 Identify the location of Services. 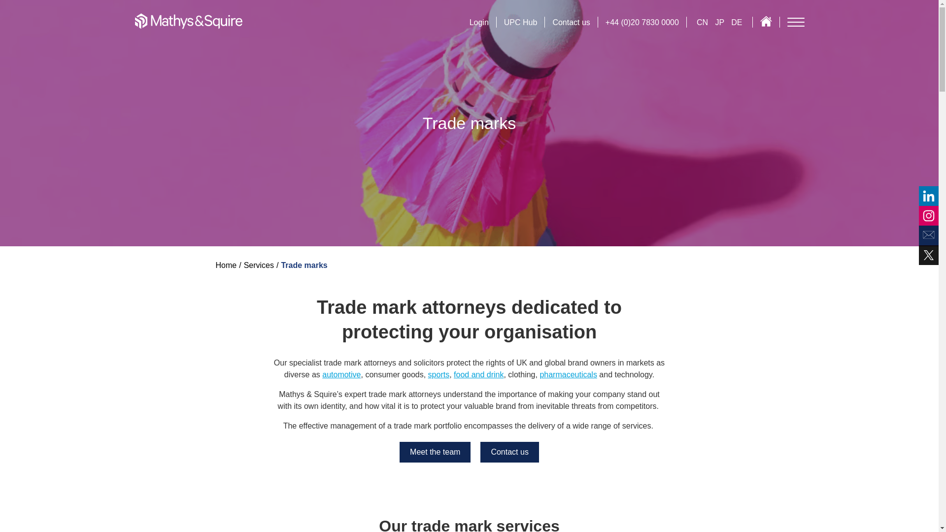
(259, 265).